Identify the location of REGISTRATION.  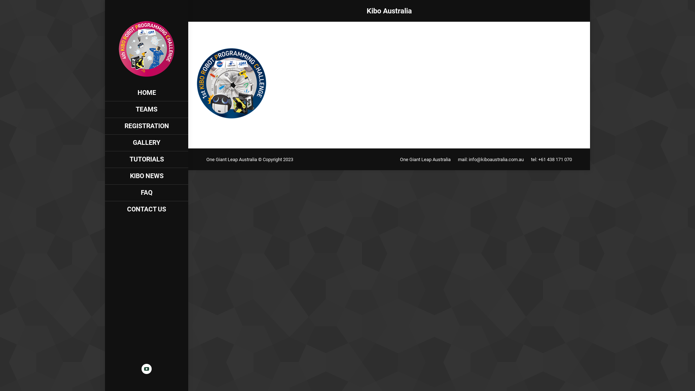
(147, 126).